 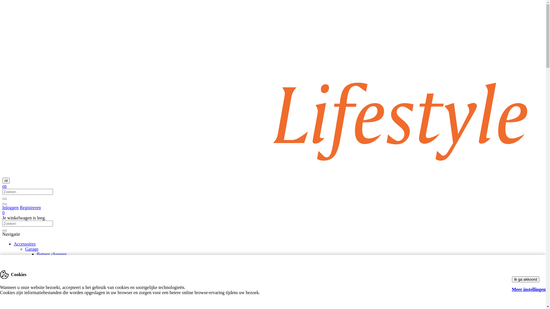 I want to click on Garage, so click(x=32, y=249).